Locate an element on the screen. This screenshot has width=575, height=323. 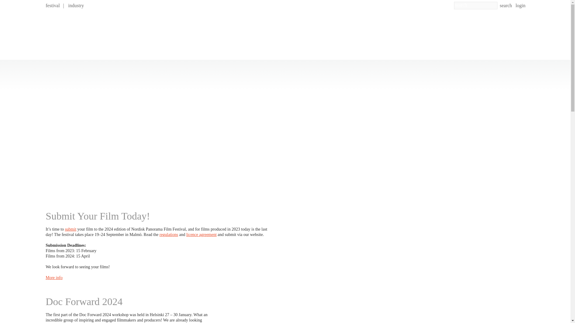
search is located at coordinates (506, 6).